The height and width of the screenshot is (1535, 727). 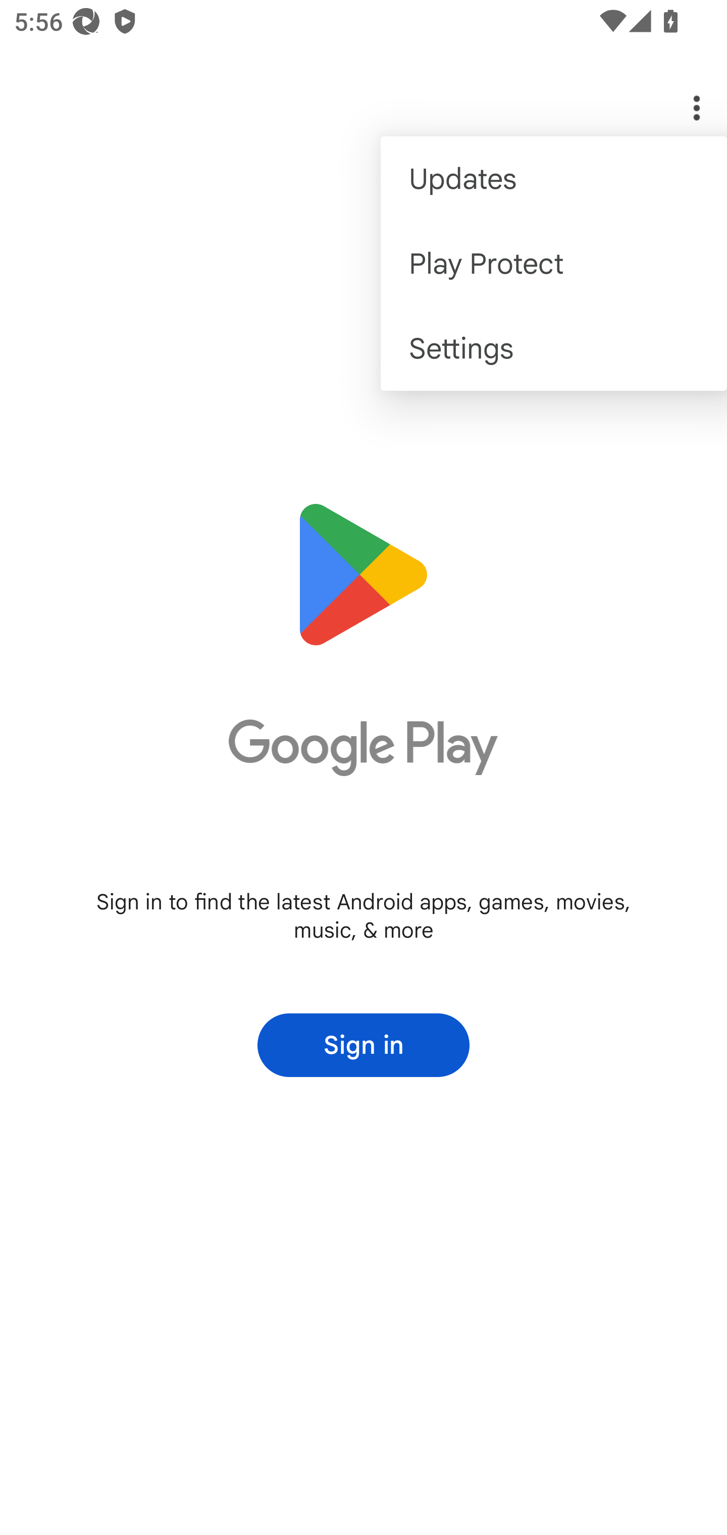 What do you see at coordinates (554, 179) in the screenshot?
I see `Updates` at bounding box center [554, 179].